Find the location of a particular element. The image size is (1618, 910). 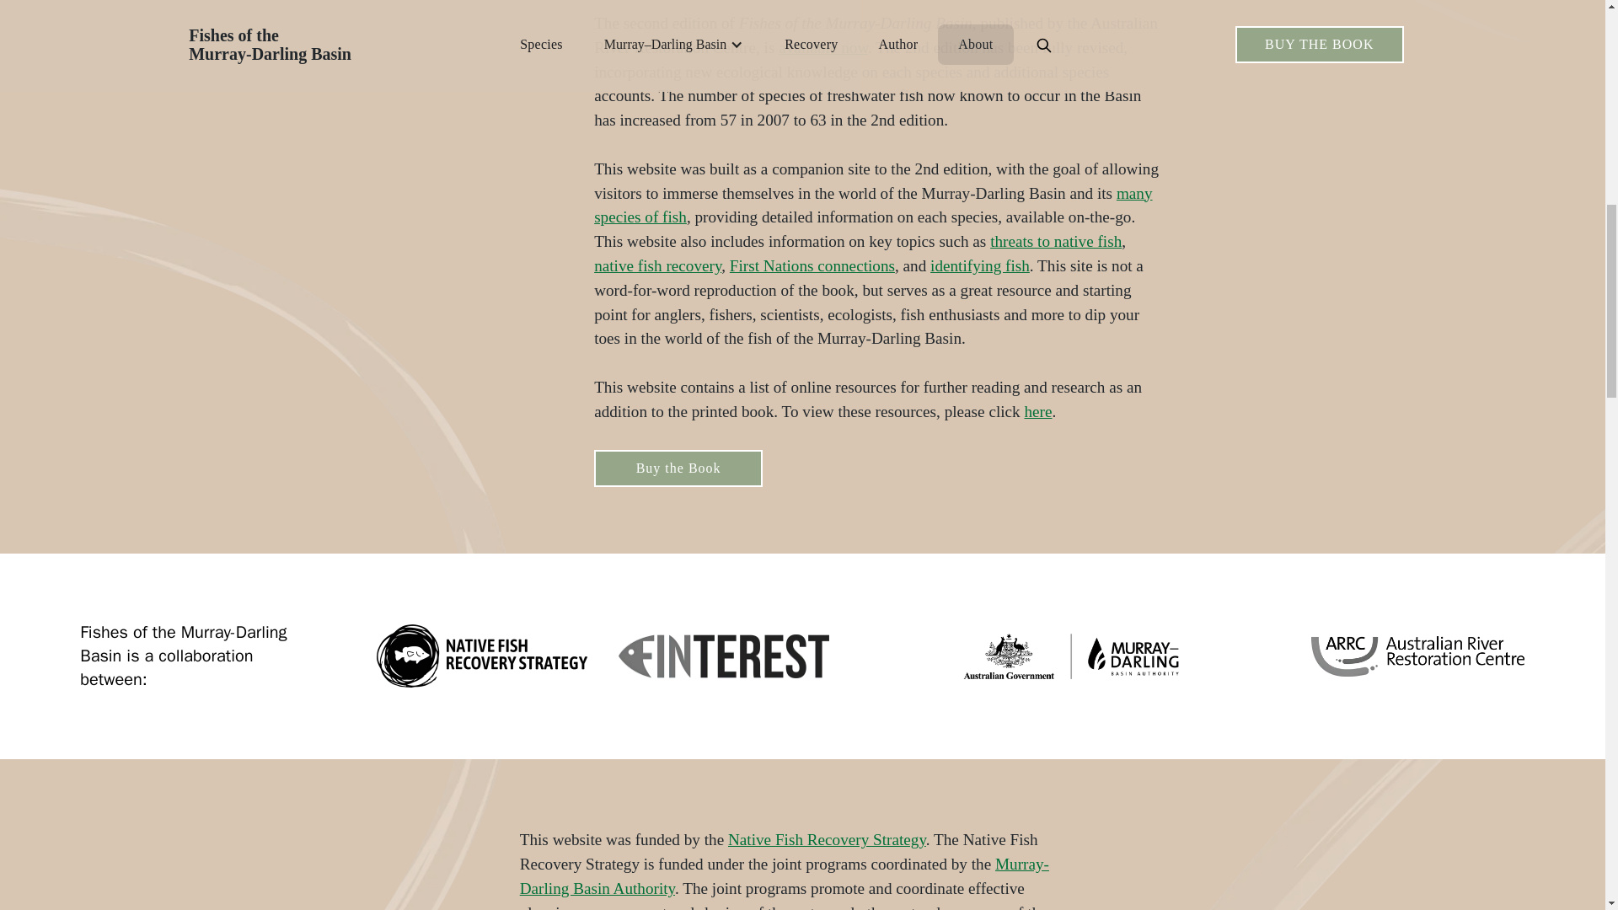

many species of fish is located at coordinates (873, 206).